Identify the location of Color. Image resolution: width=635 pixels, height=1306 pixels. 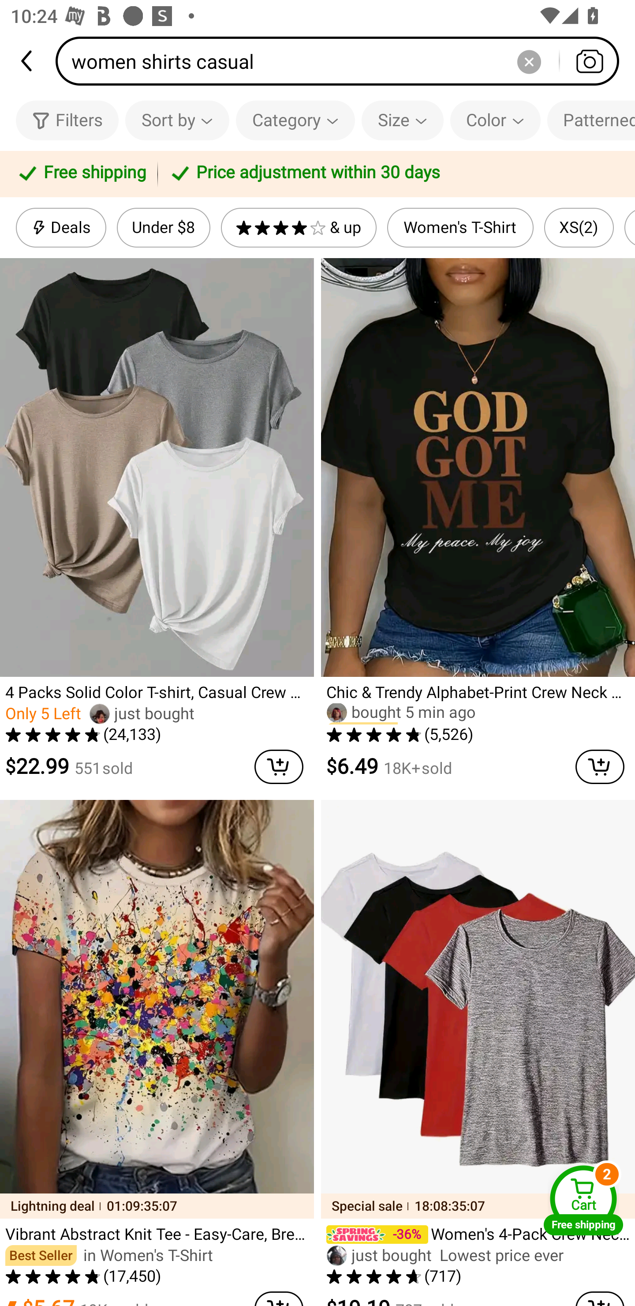
(495, 120).